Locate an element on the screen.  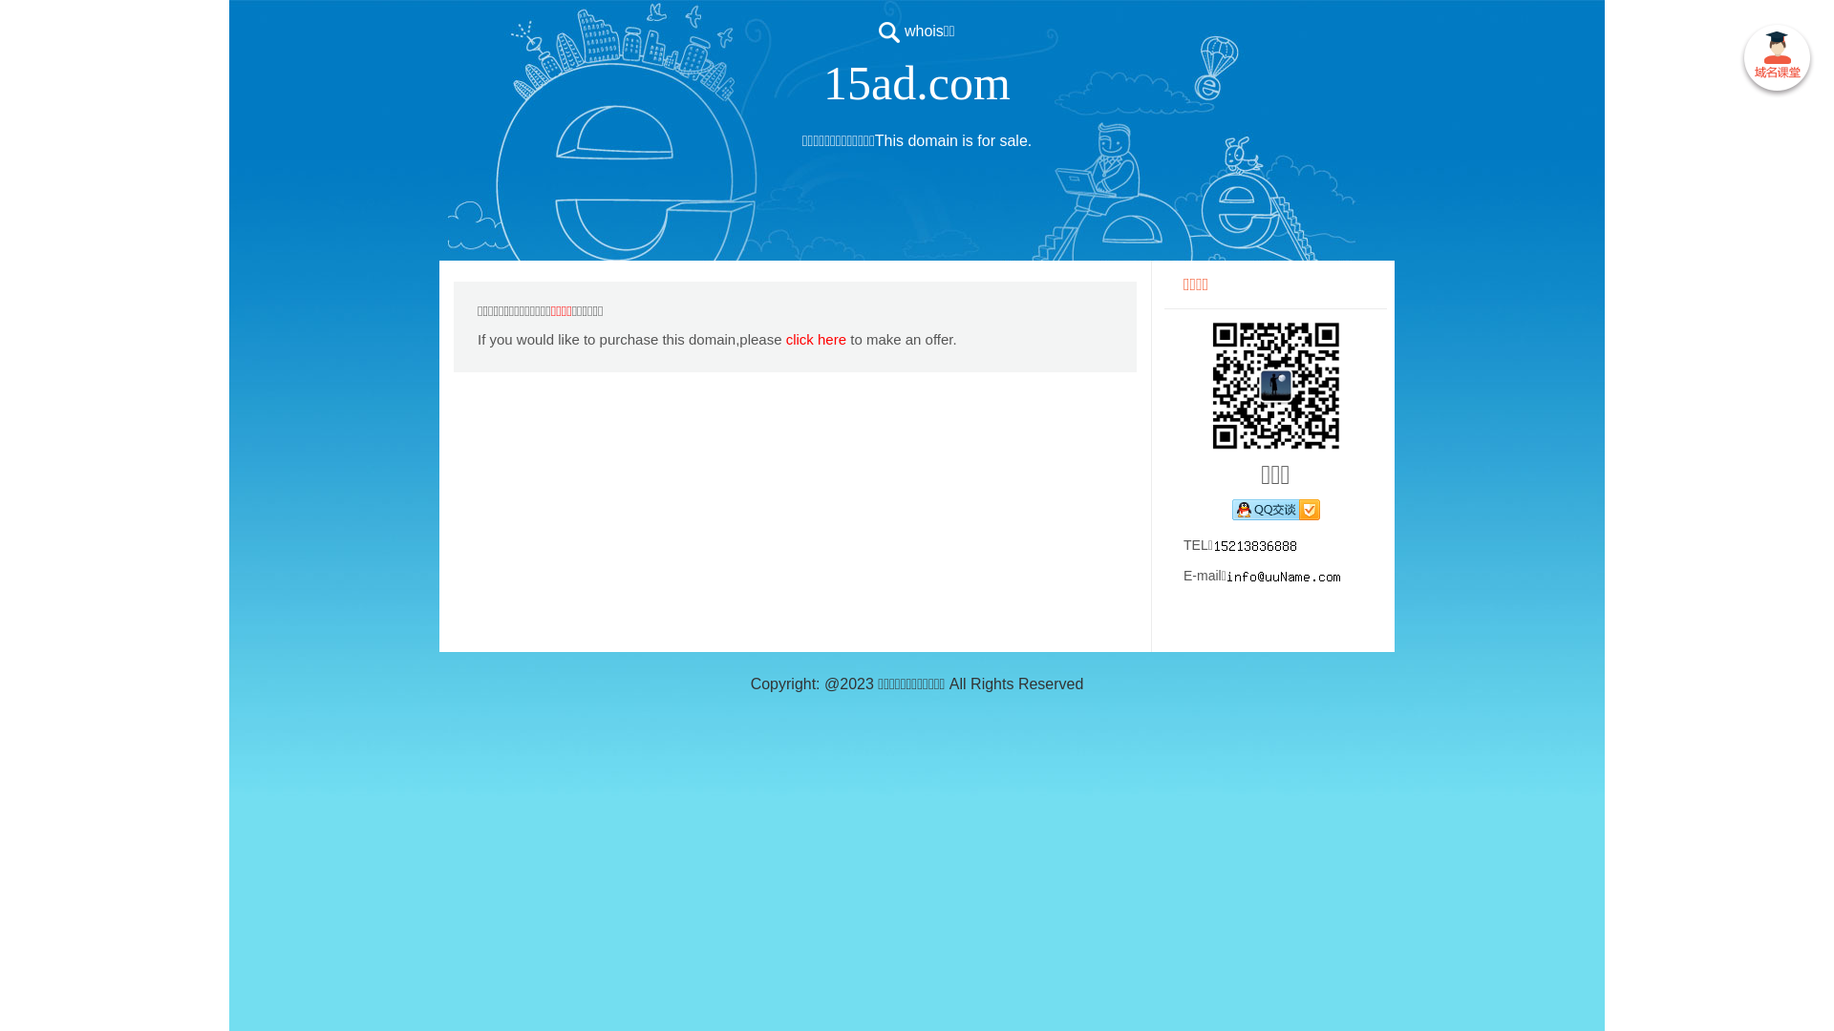
click here is located at coordinates (816, 340).